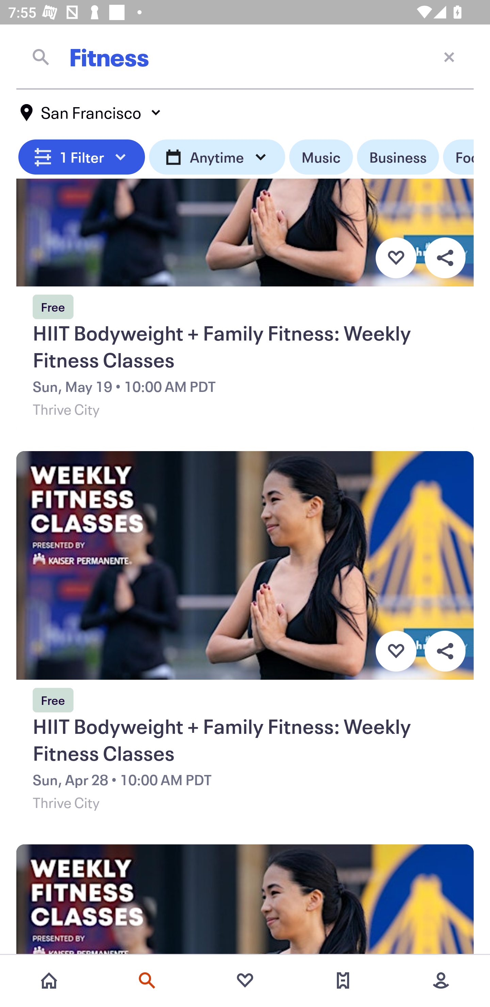  Describe the element at coordinates (245, 980) in the screenshot. I see `Favorites` at that location.